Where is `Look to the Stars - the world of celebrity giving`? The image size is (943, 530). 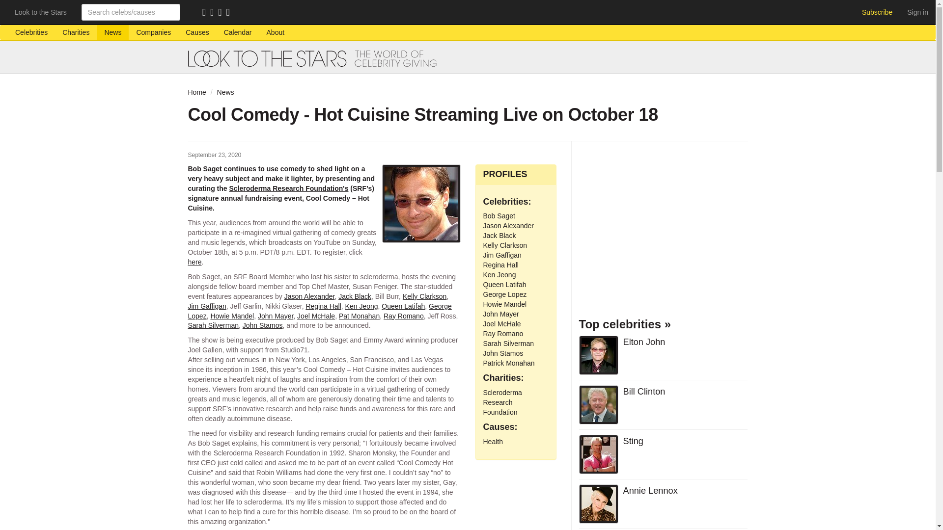
Look to the Stars - the world of celebrity giving is located at coordinates (468, 58).